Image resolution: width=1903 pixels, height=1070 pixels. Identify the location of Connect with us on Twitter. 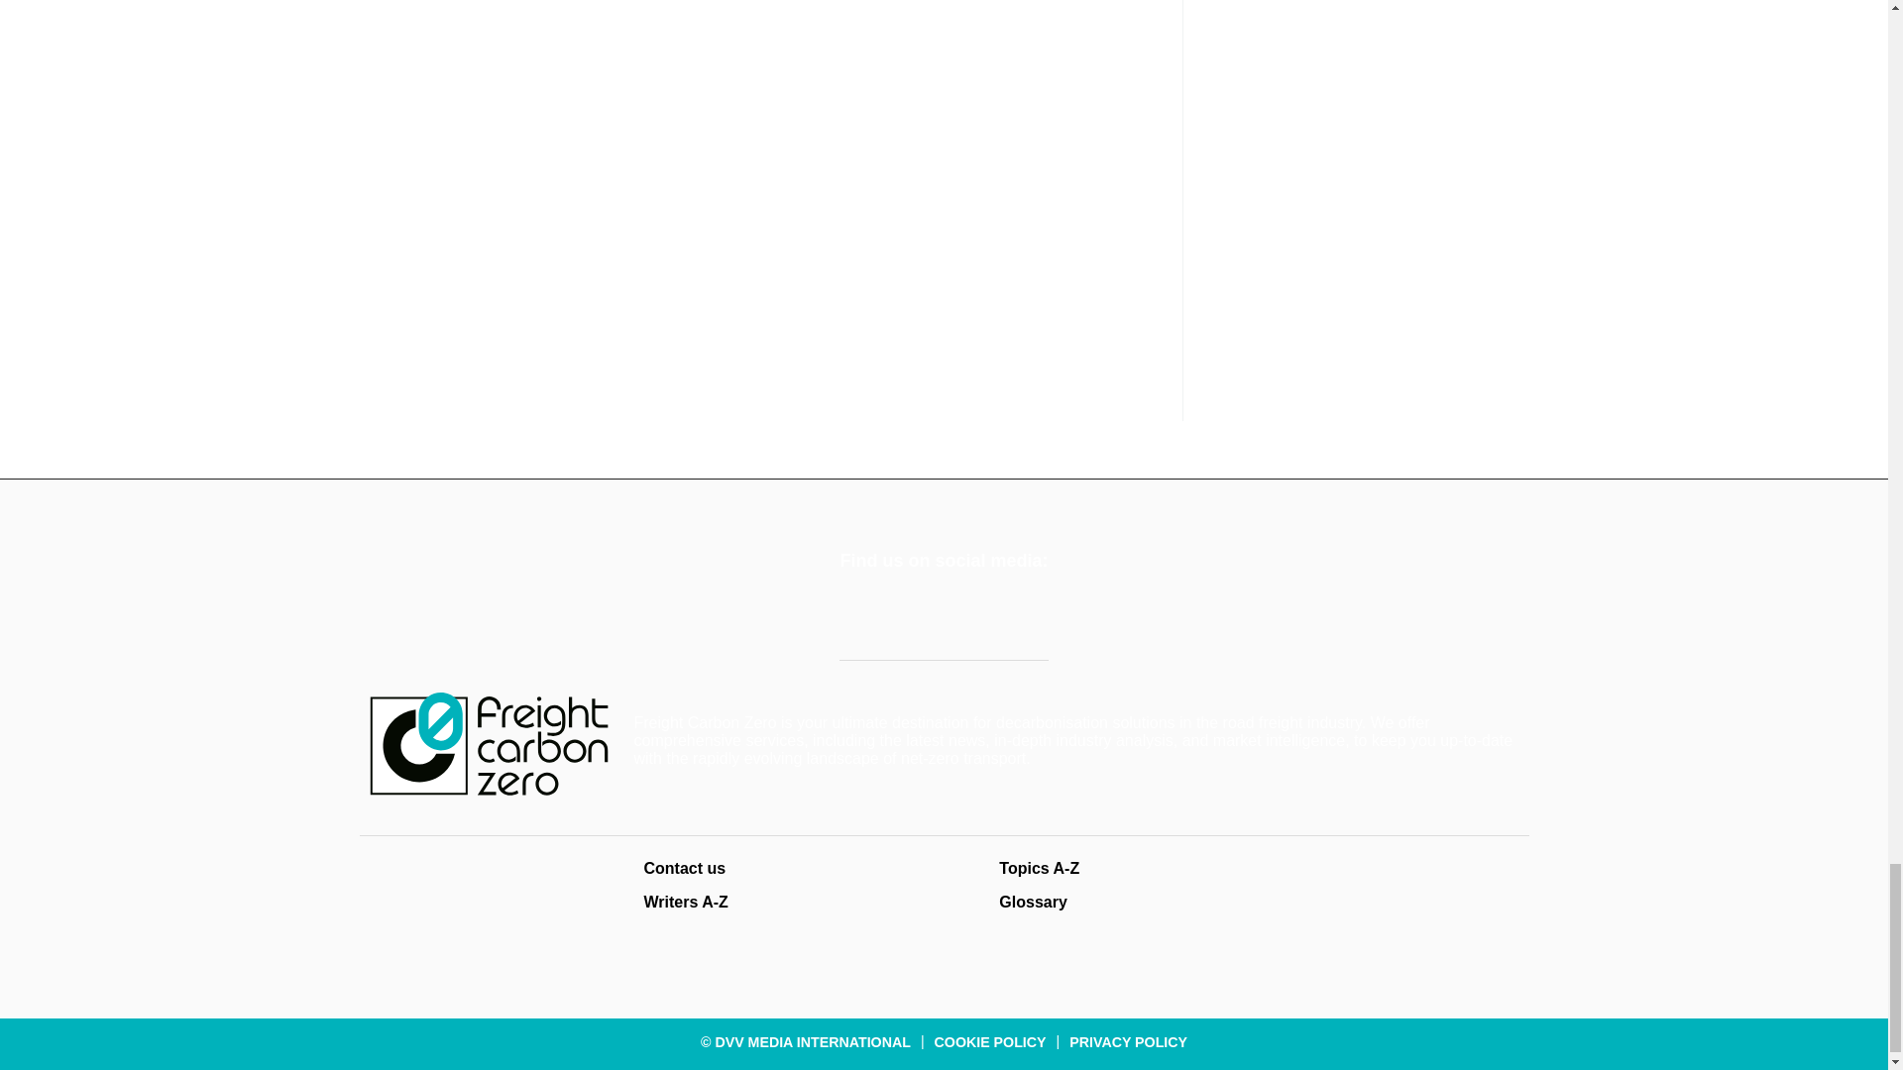
(860, 612).